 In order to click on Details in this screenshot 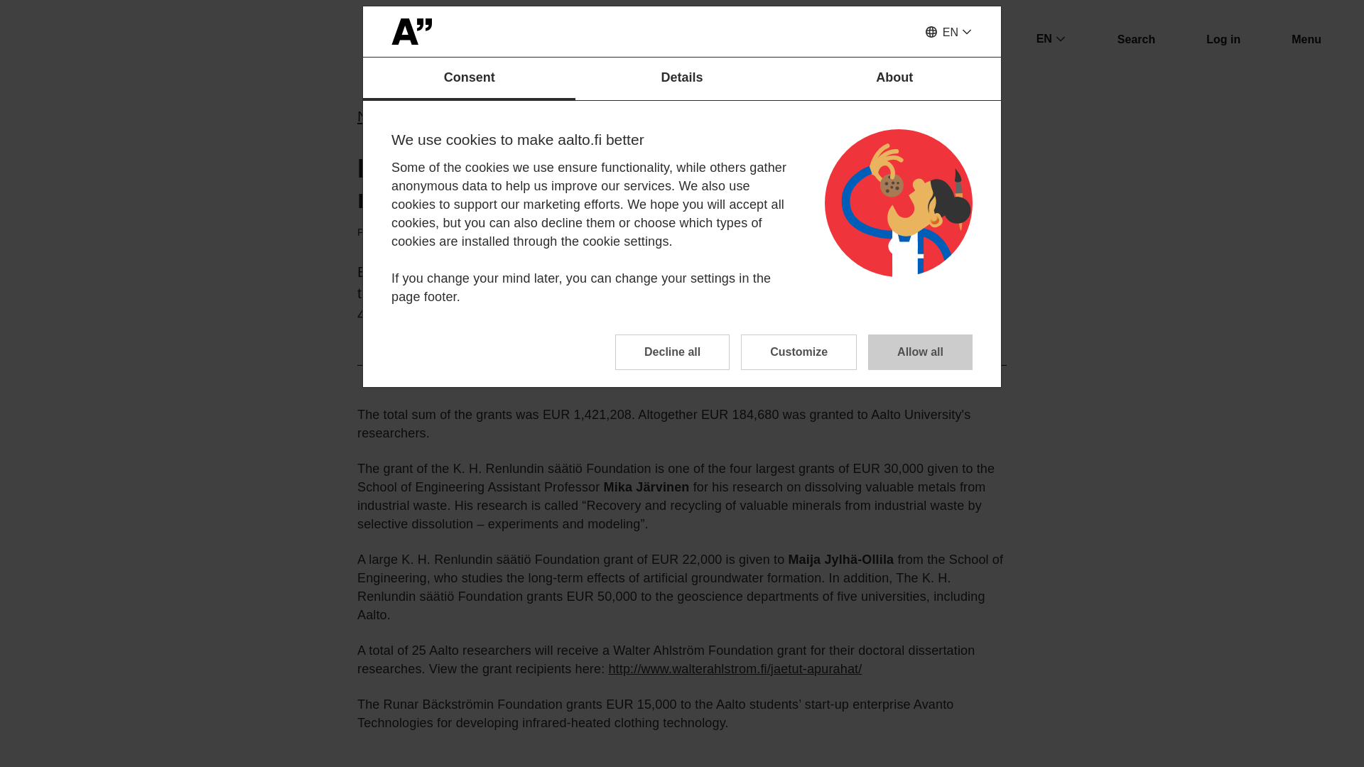, I will do `click(682, 79)`.